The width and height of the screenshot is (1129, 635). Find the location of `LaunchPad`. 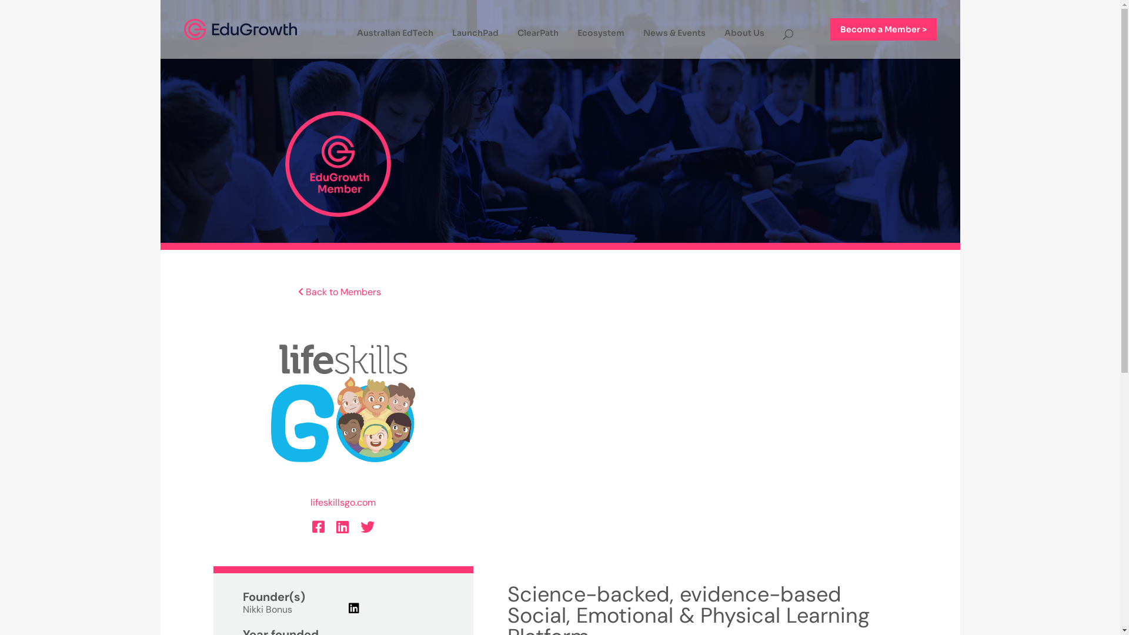

LaunchPad is located at coordinates (475, 36).